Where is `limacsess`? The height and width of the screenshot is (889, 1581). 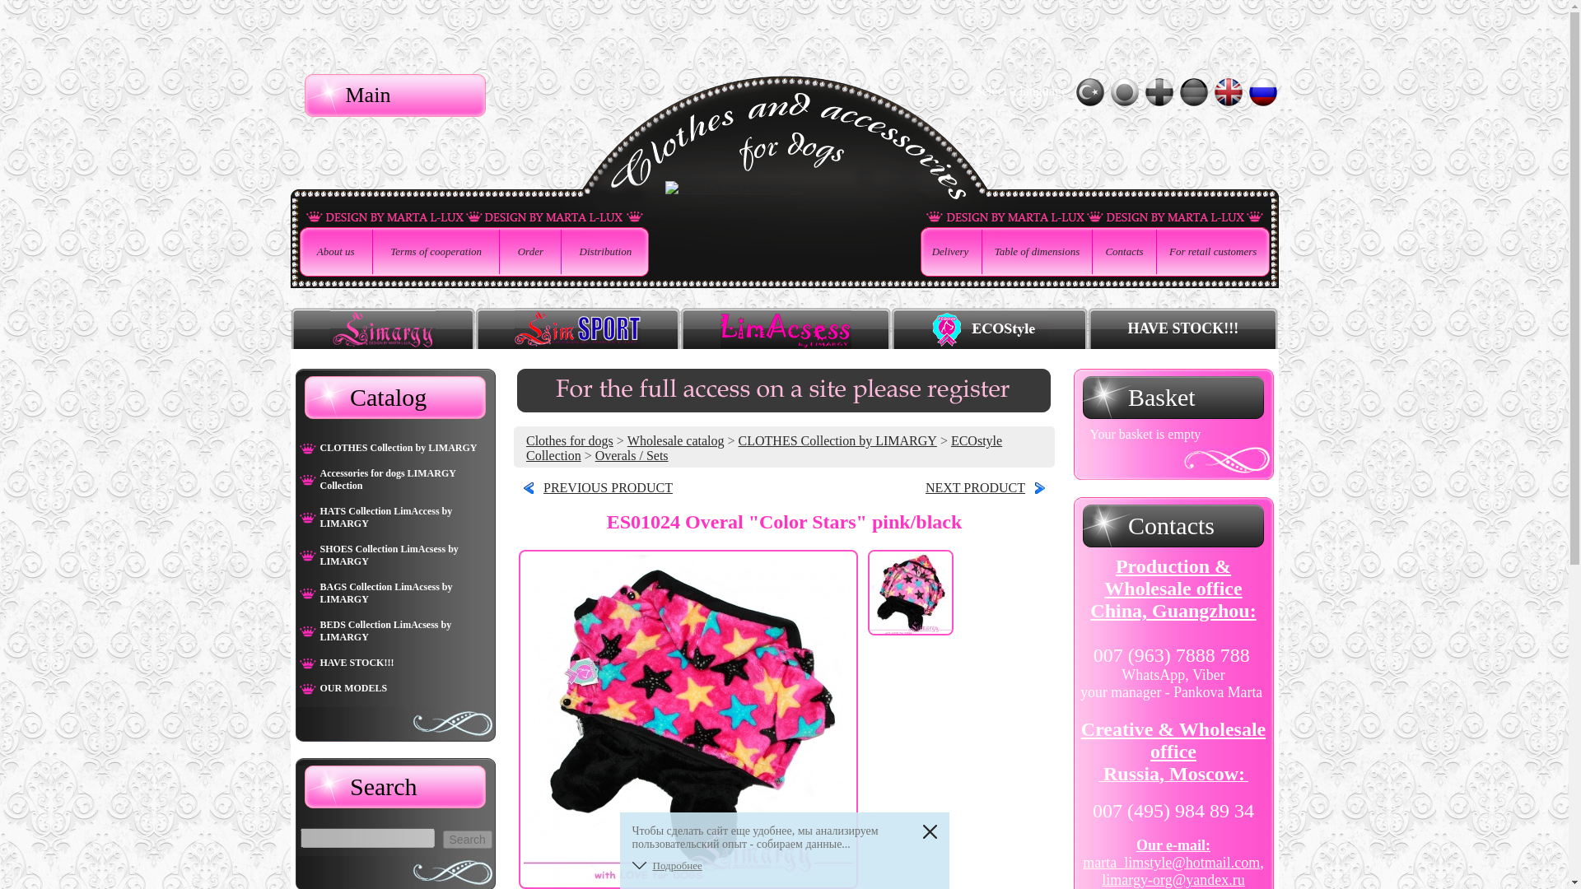
limacsess is located at coordinates (785, 335).